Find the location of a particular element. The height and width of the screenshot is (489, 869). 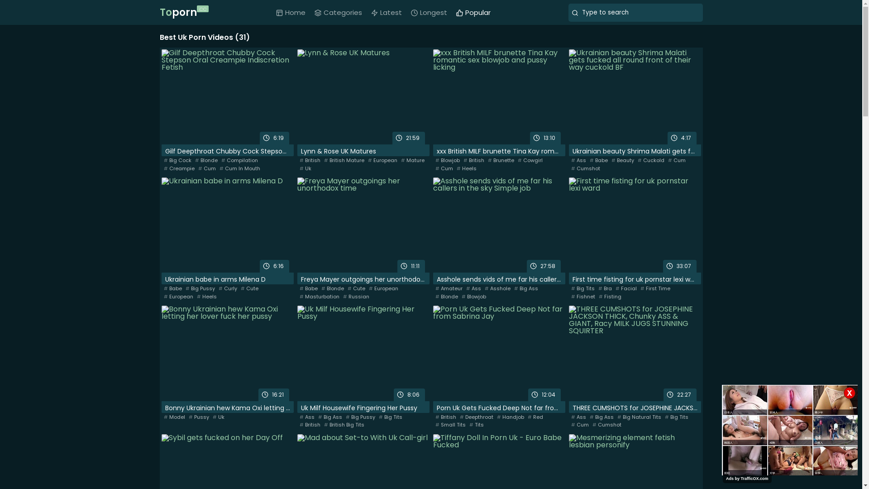

21:59 is located at coordinates (363, 97).